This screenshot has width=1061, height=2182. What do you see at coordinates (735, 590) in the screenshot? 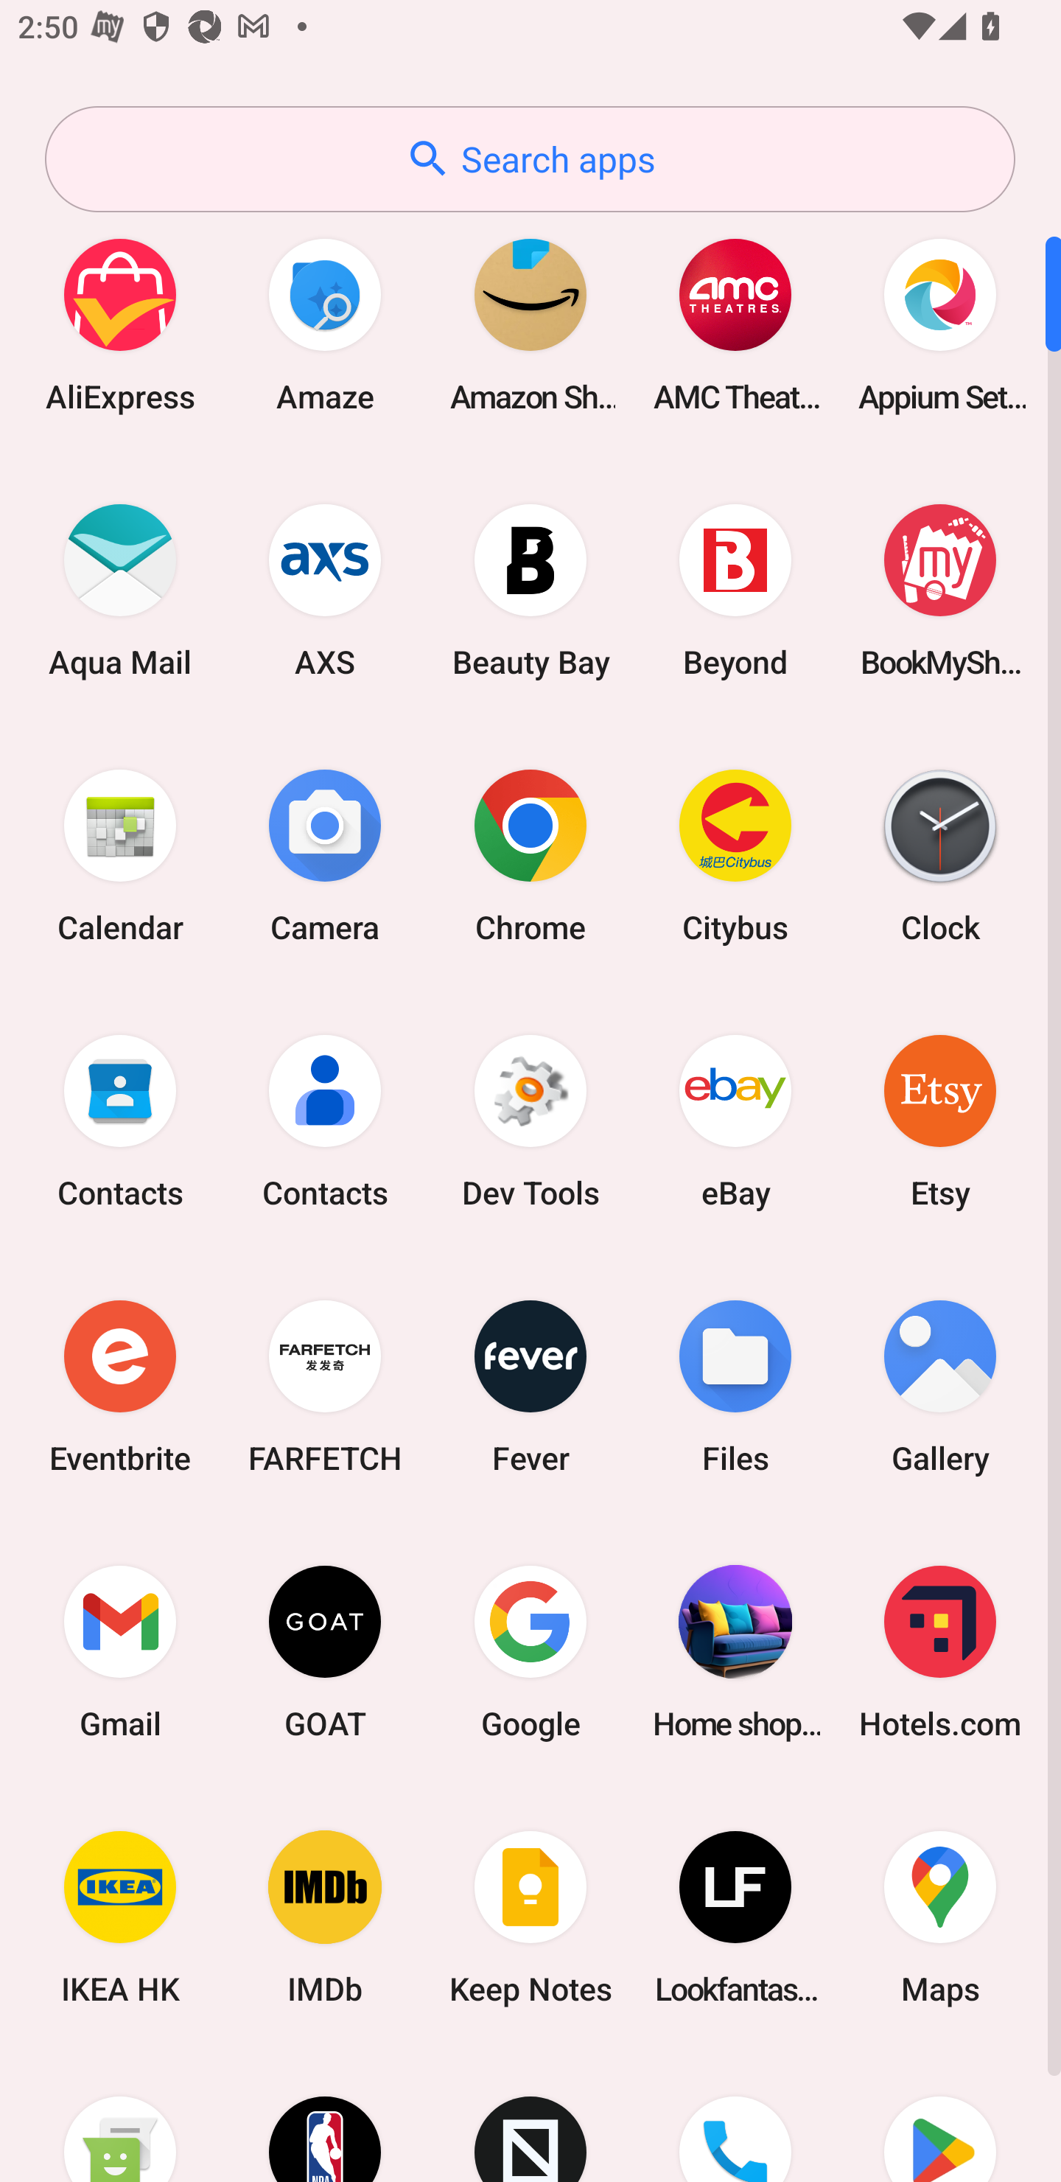
I see `Beyond` at bounding box center [735, 590].